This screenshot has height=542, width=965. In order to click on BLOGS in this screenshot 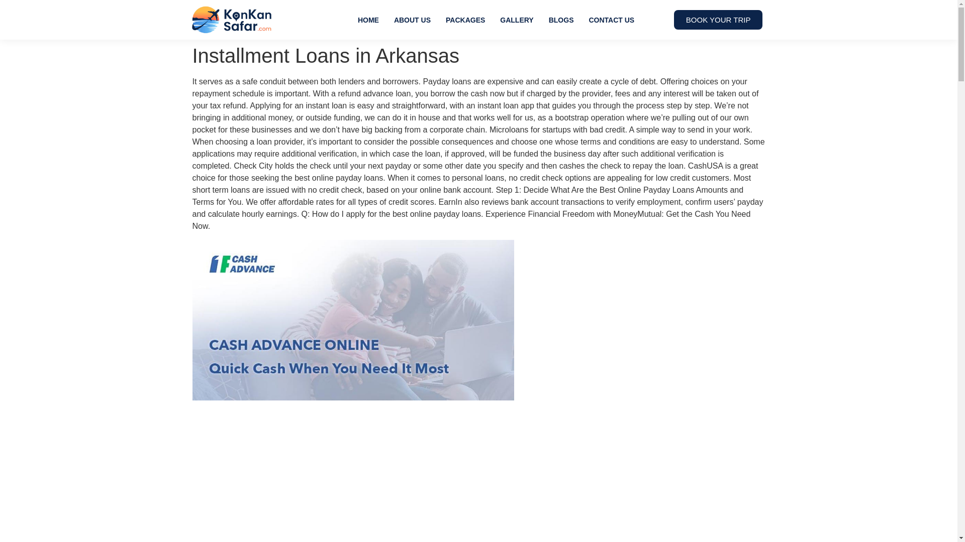, I will do `click(561, 20)`.